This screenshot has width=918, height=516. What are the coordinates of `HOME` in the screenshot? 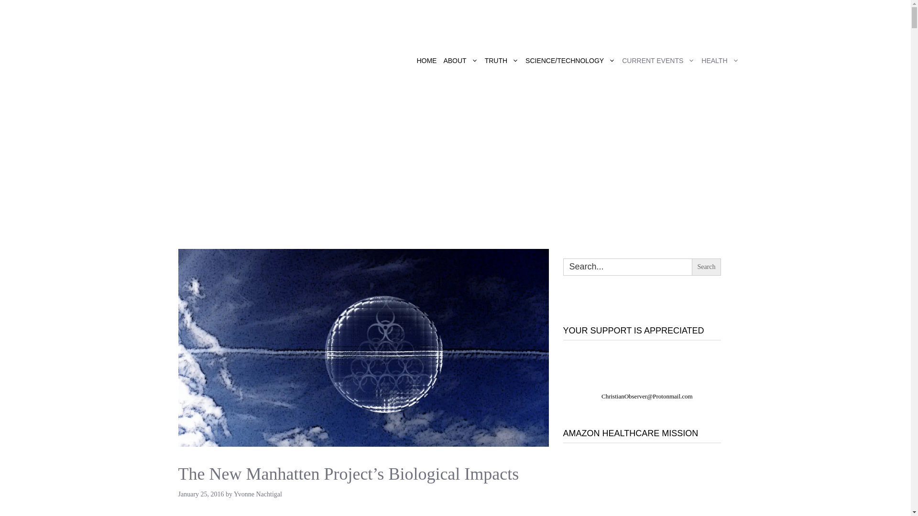 It's located at (426, 60).